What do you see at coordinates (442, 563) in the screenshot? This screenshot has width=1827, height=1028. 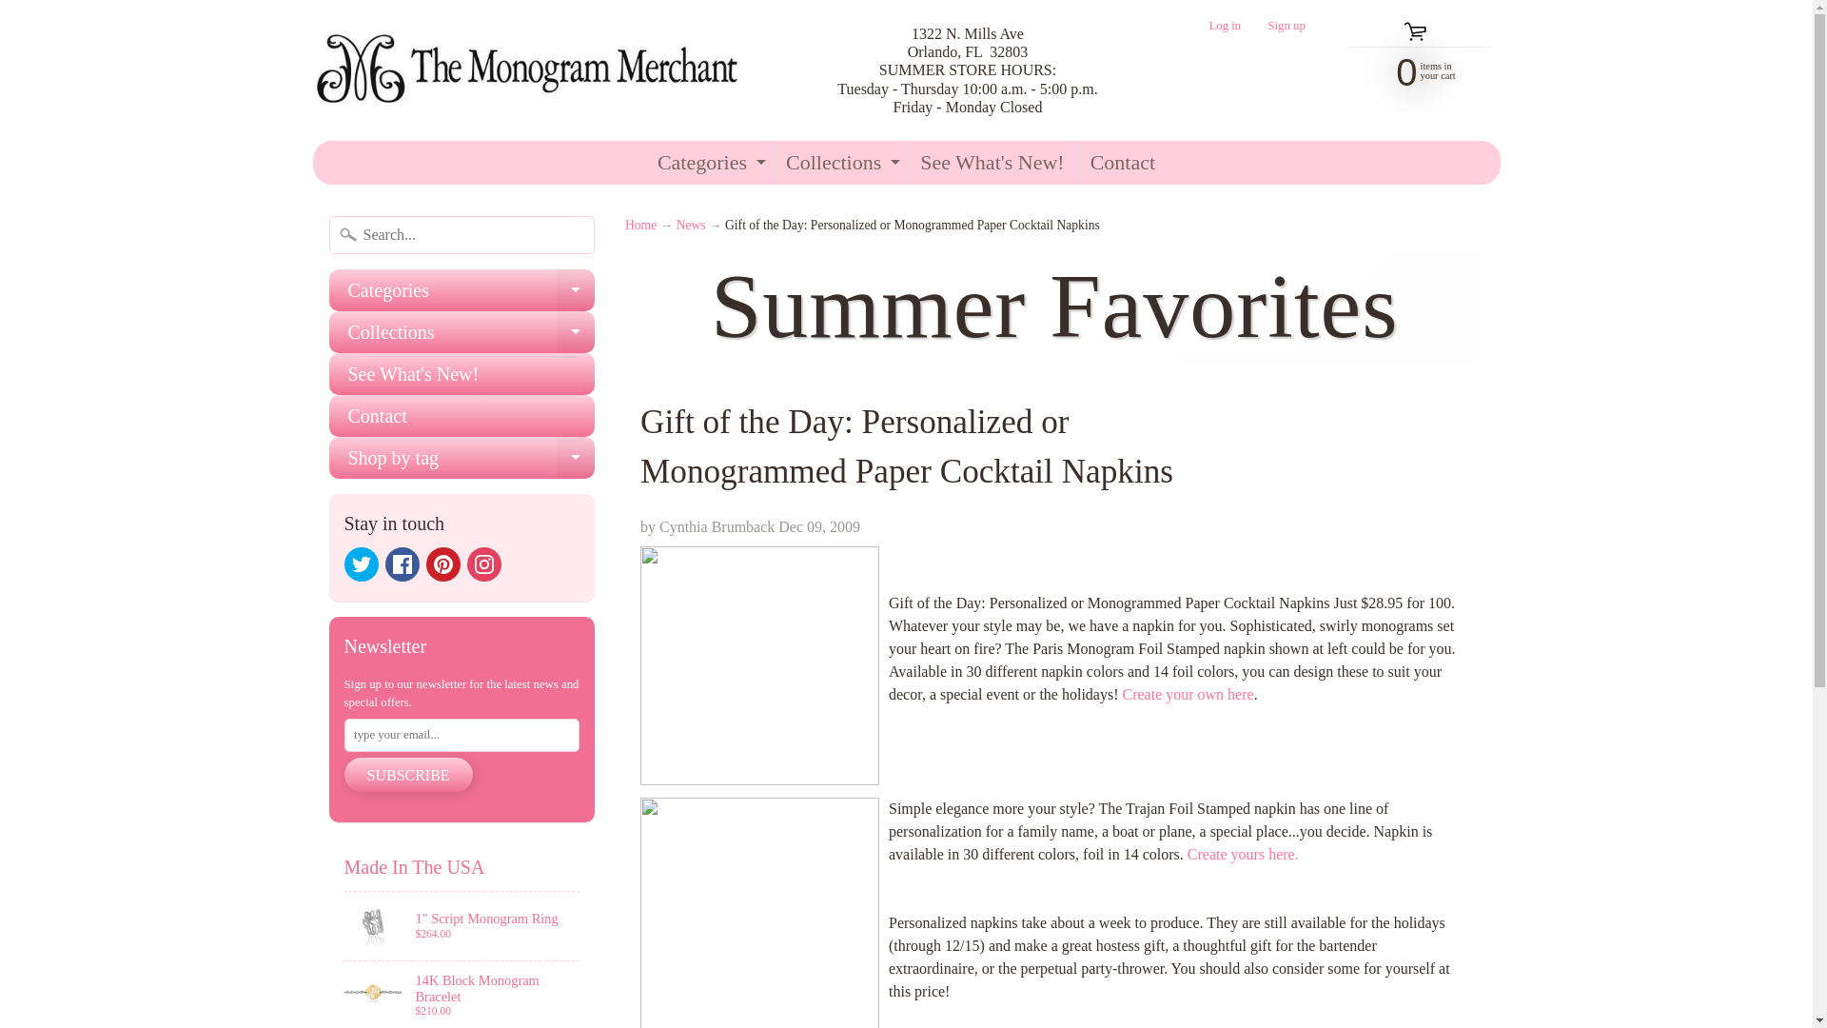 I see `Twitter` at bounding box center [442, 563].